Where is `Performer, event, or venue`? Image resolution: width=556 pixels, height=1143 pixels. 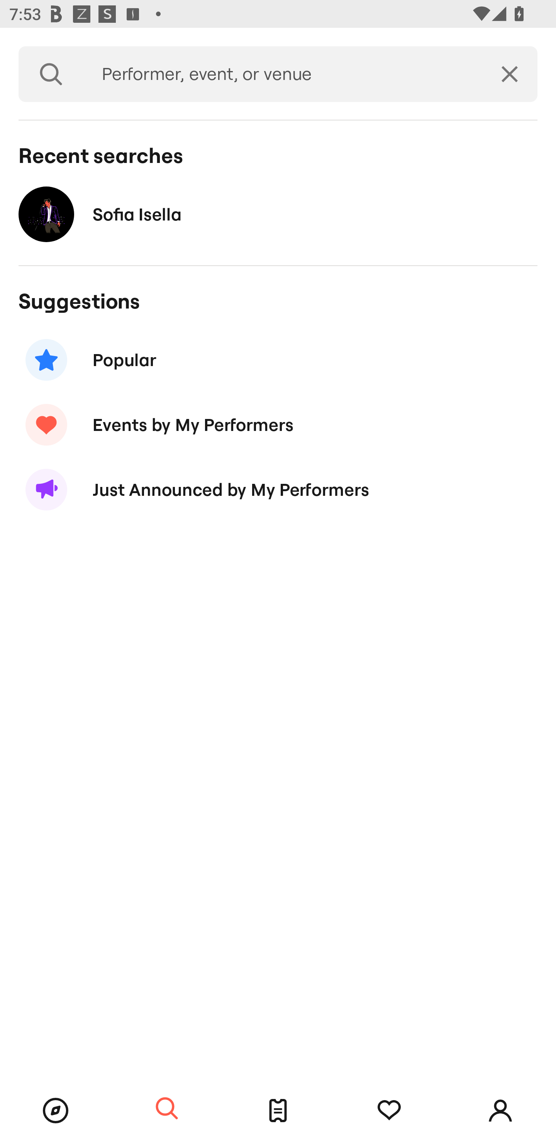 Performer, event, or venue is located at coordinates (283, 74).